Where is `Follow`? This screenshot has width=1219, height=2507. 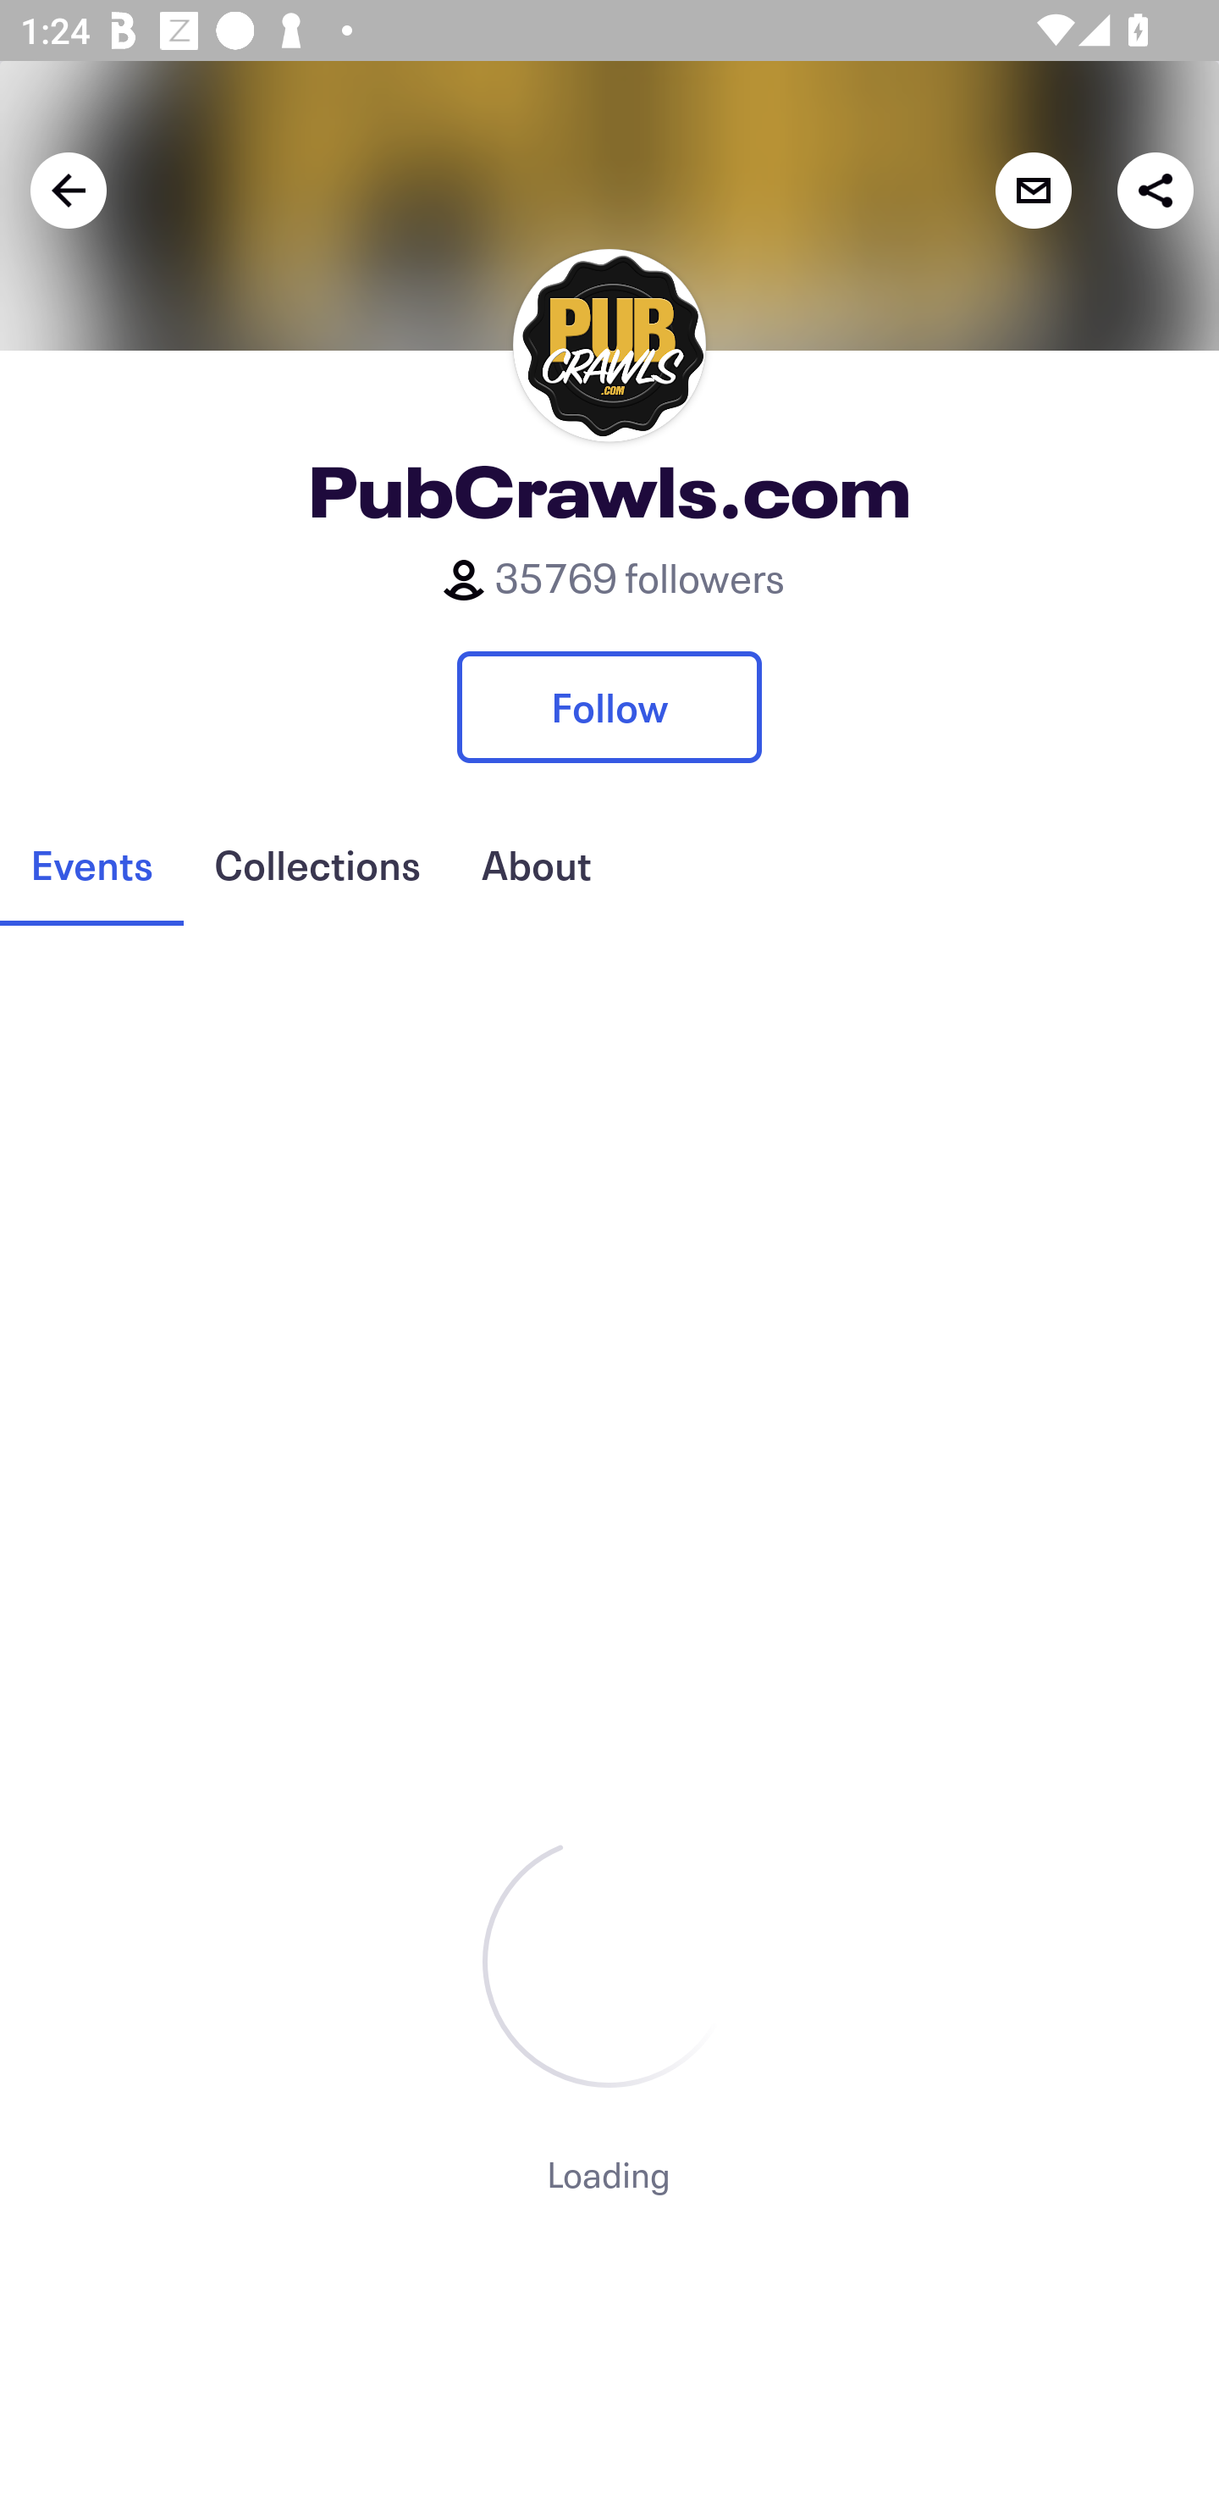 Follow is located at coordinates (609, 706).